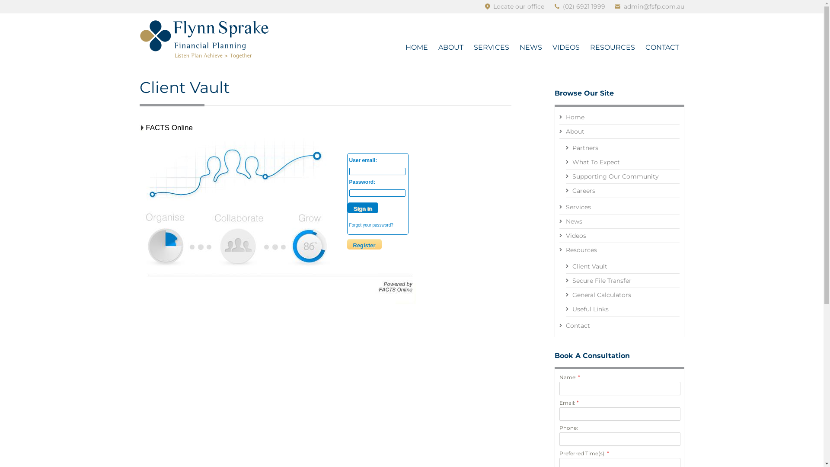 The width and height of the screenshot is (830, 467). I want to click on NEWS, so click(531, 48).